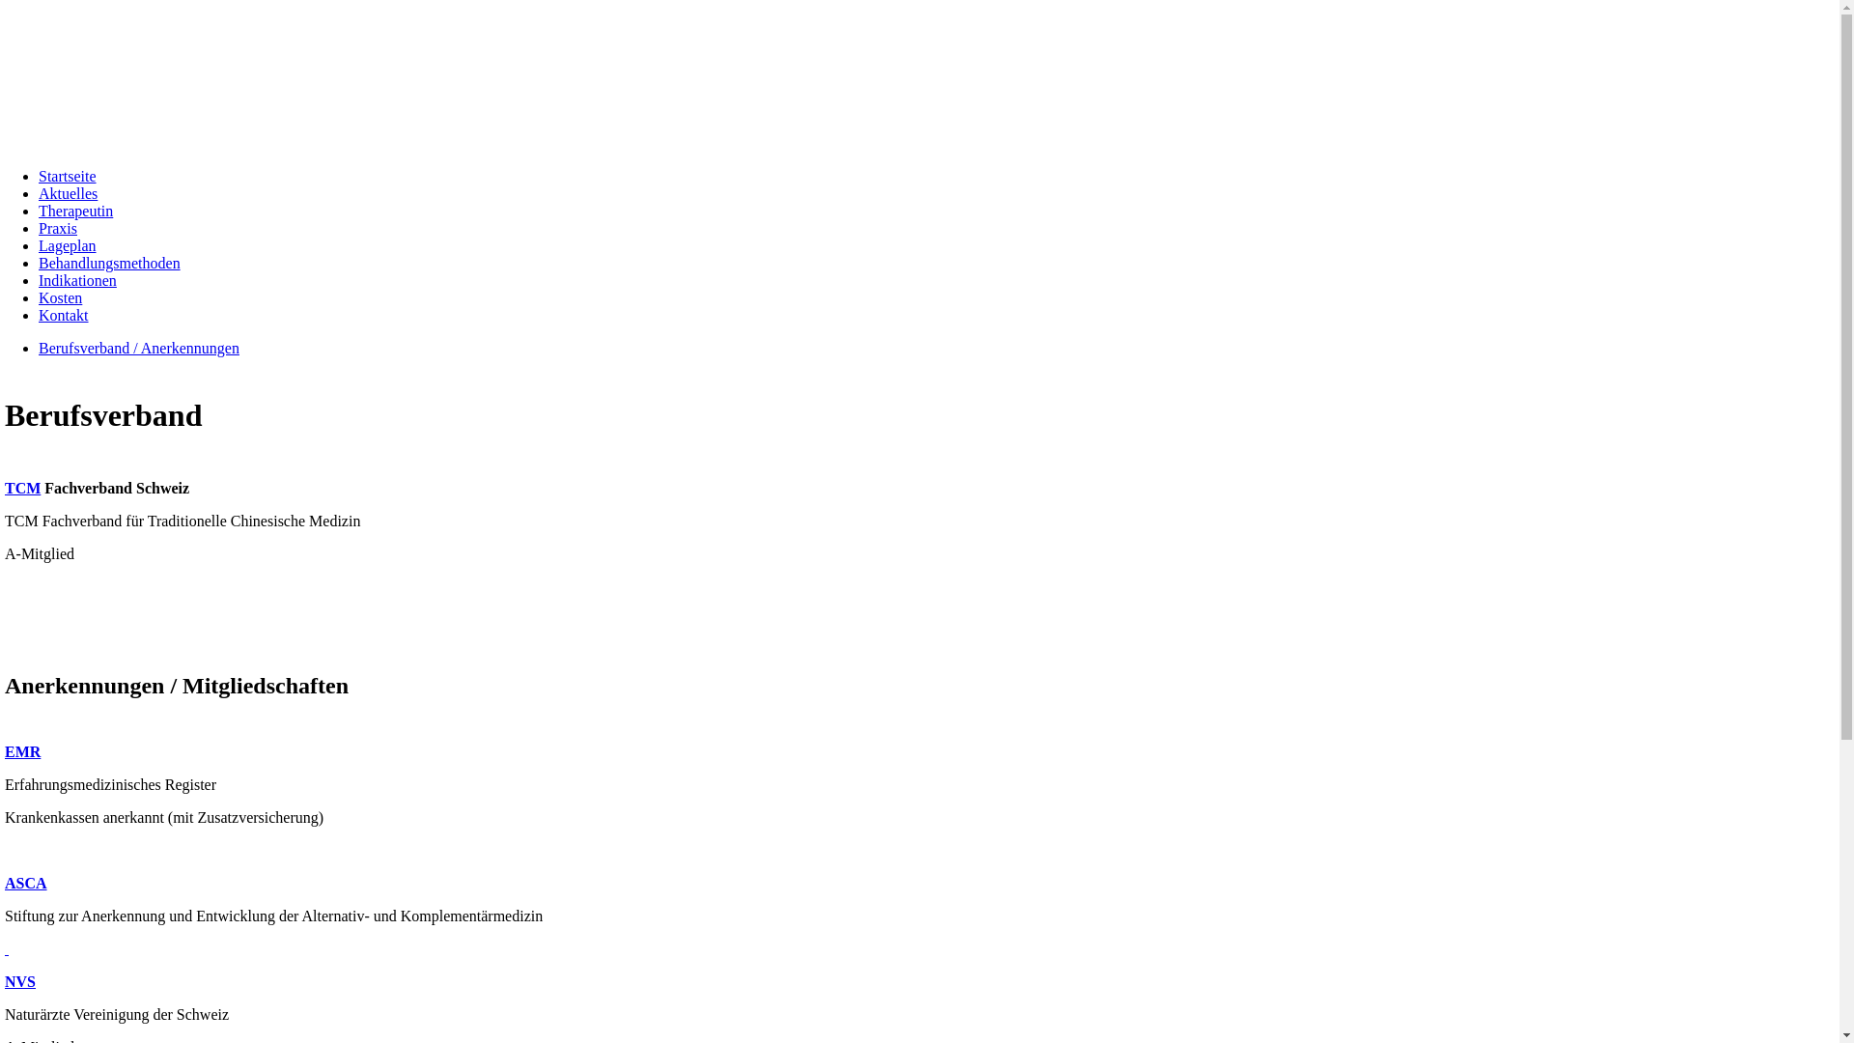 The width and height of the screenshot is (1854, 1043). I want to click on Praxis, so click(58, 228).